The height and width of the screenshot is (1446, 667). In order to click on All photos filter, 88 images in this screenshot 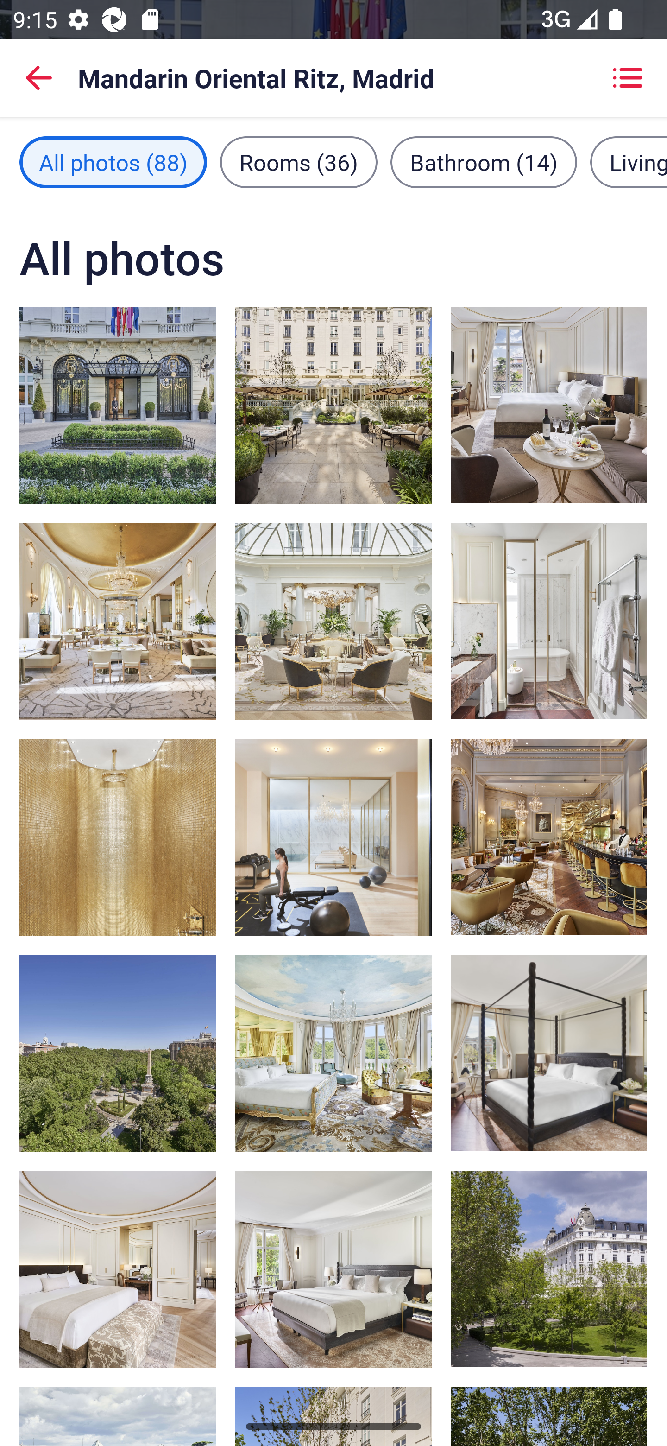, I will do `click(113, 162)`.